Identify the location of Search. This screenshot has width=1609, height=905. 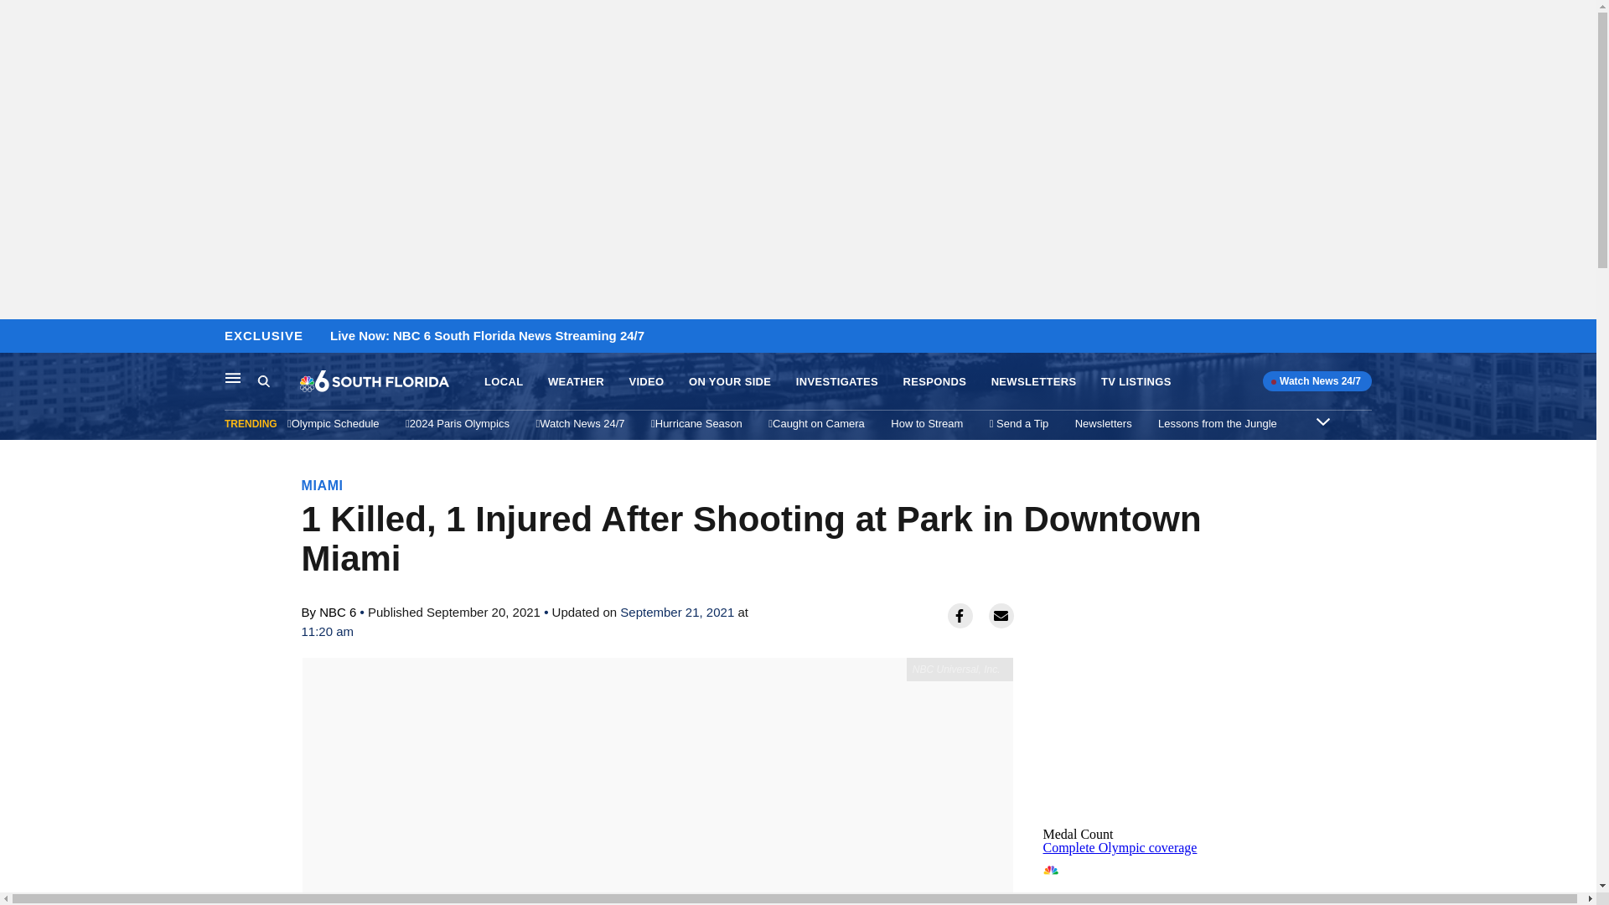
(1136, 382).